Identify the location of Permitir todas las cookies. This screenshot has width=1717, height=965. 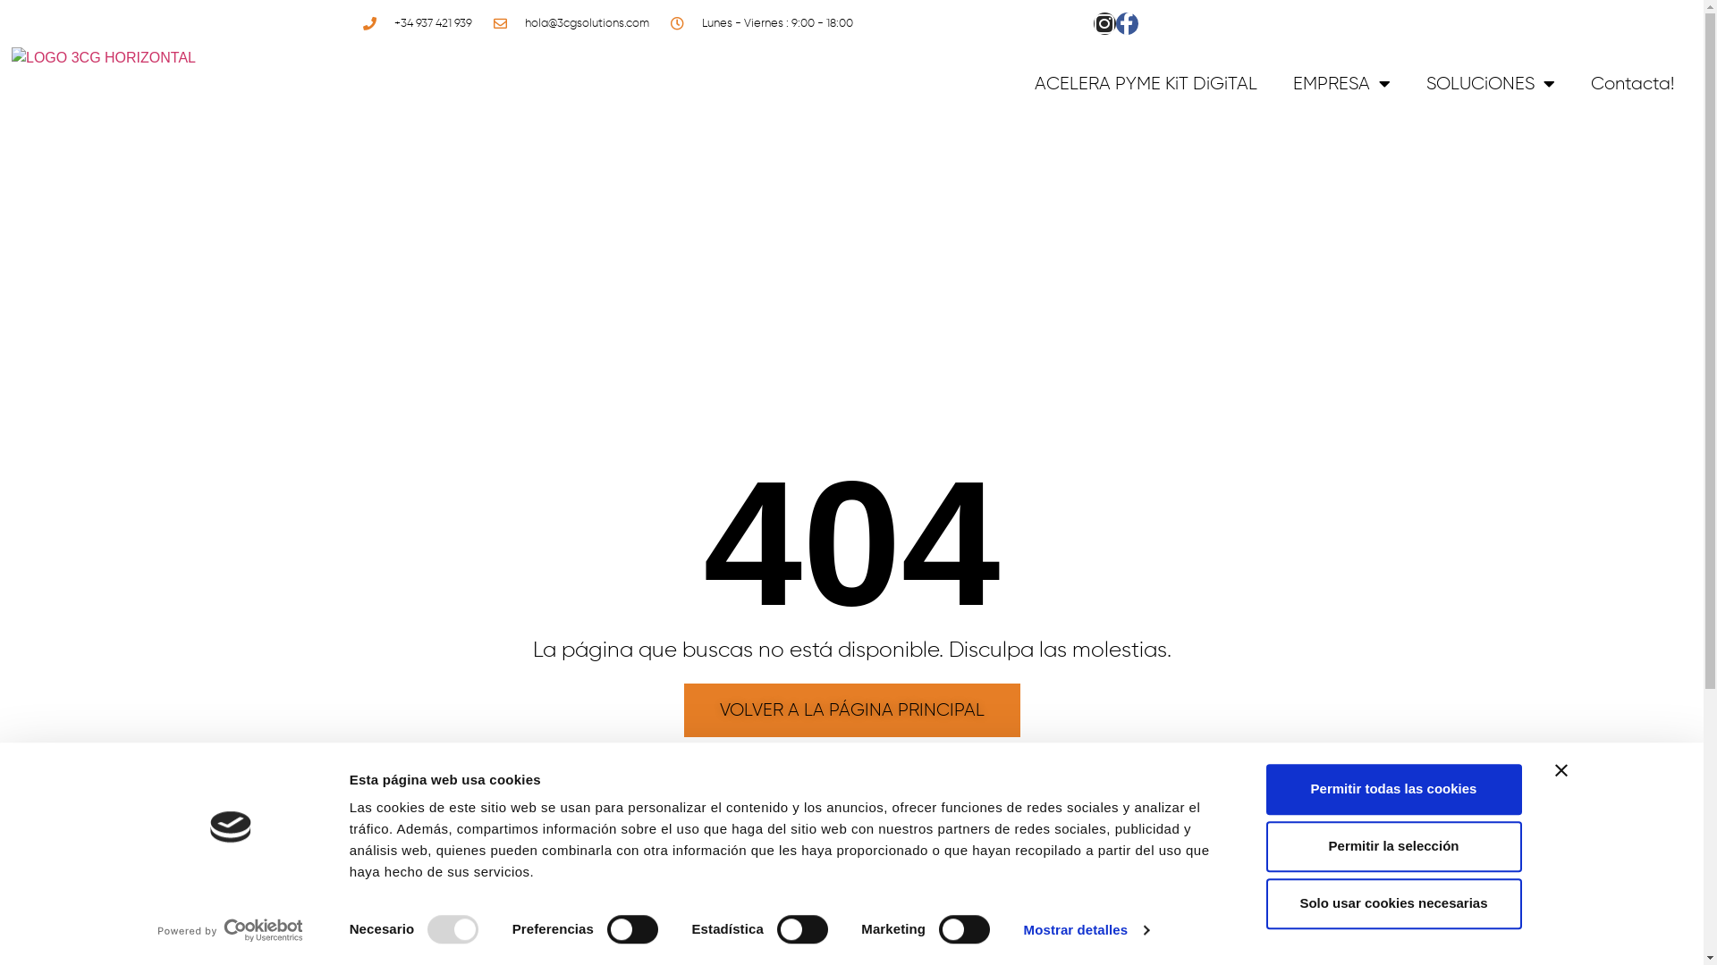
(1394, 790).